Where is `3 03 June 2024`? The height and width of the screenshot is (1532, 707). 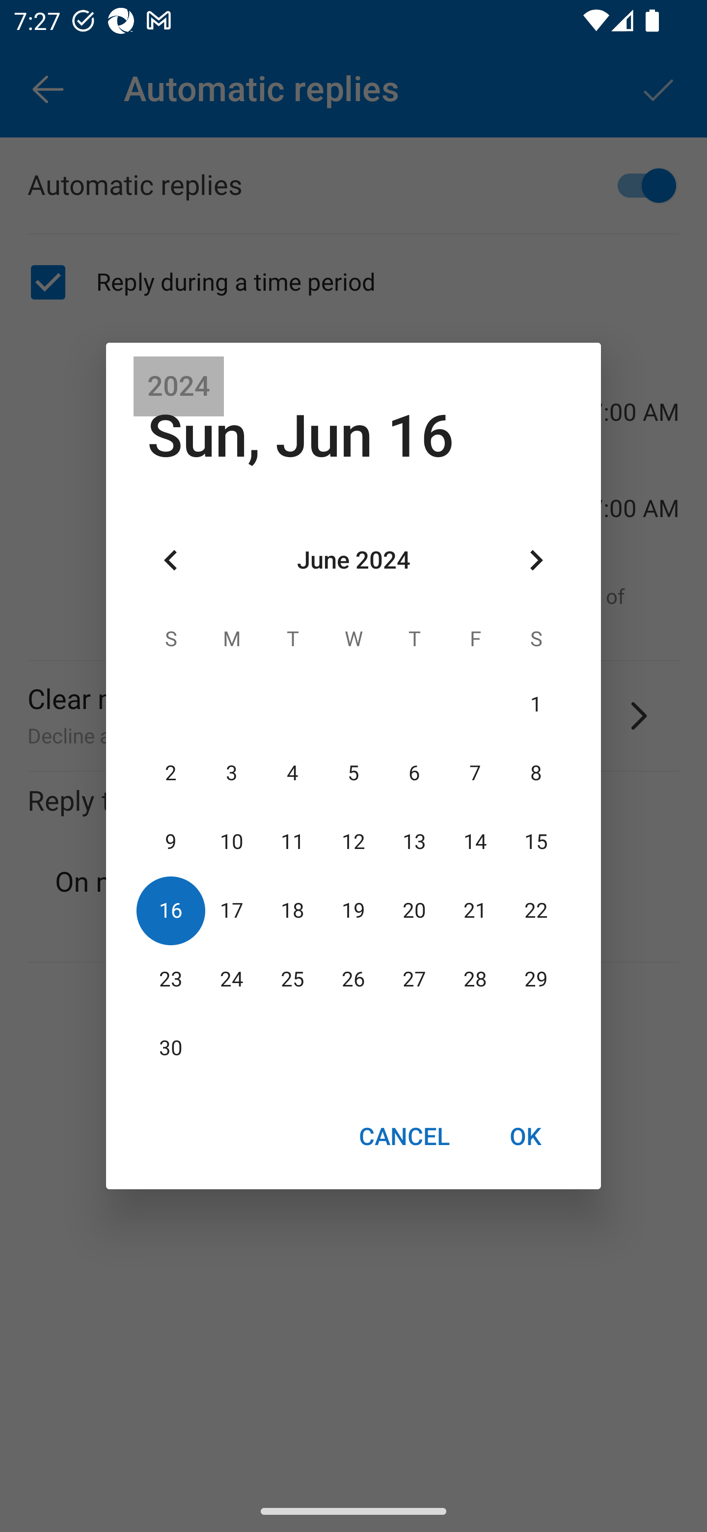
3 03 June 2024 is located at coordinates (232, 773).